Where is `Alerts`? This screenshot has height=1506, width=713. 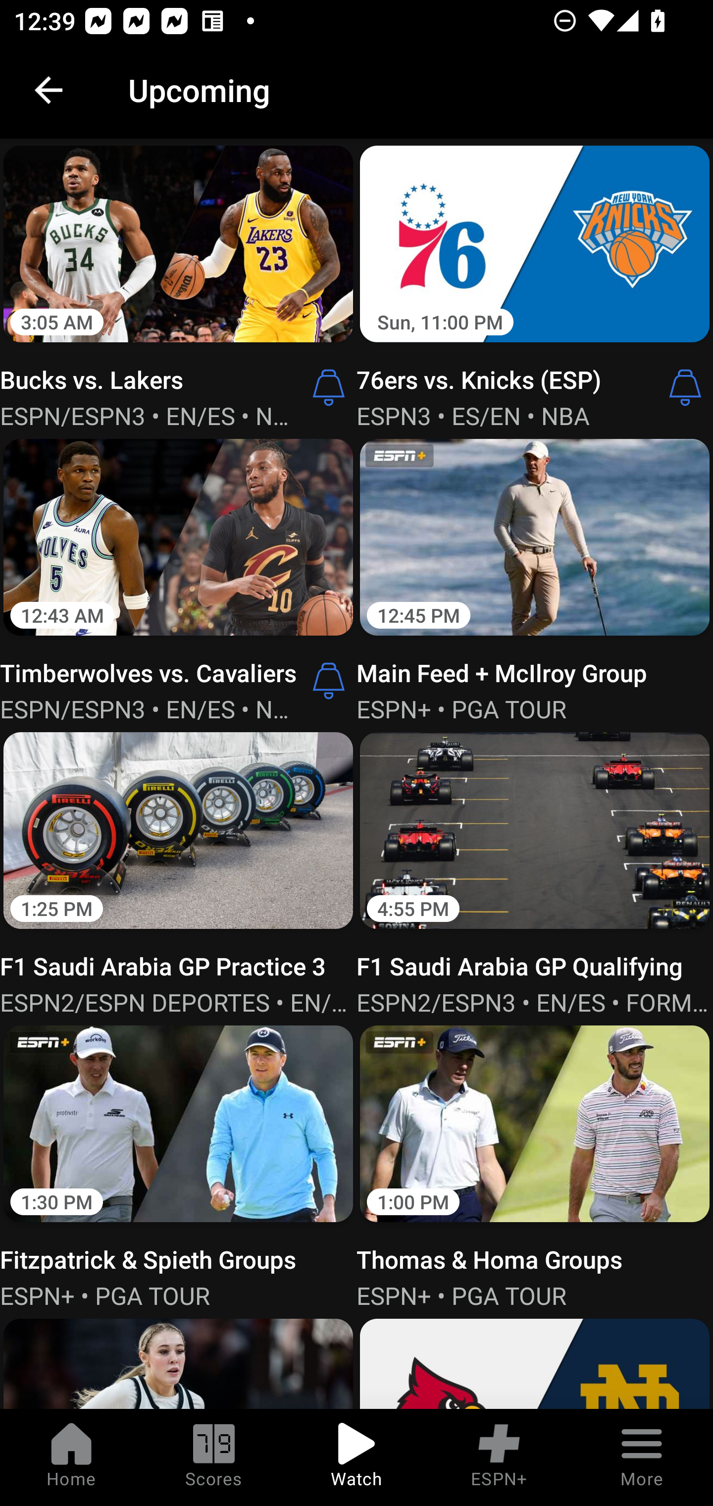 Alerts is located at coordinates (685, 387).